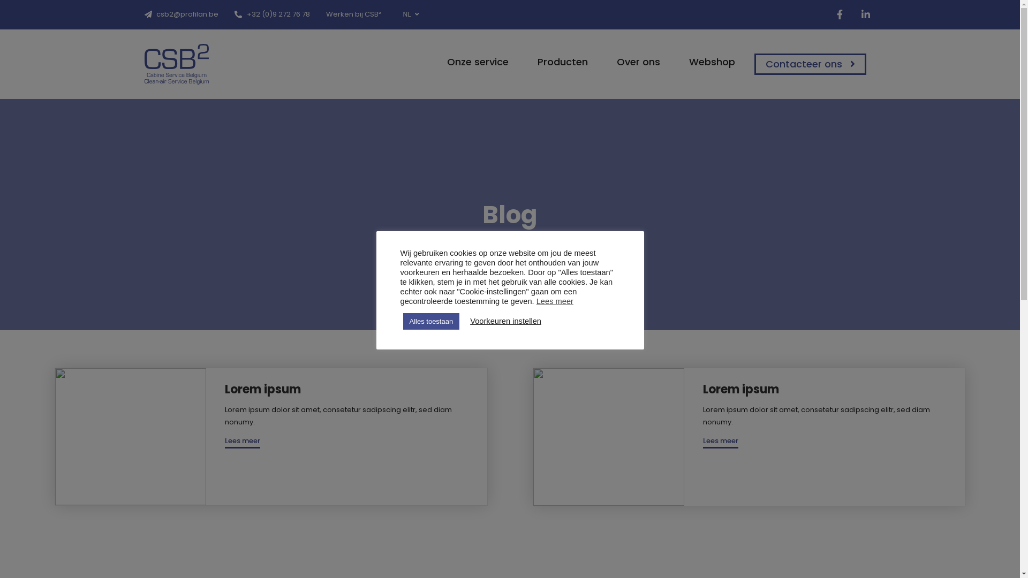 The width and height of the screenshot is (1028, 578). I want to click on Onze service, so click(473, 62).